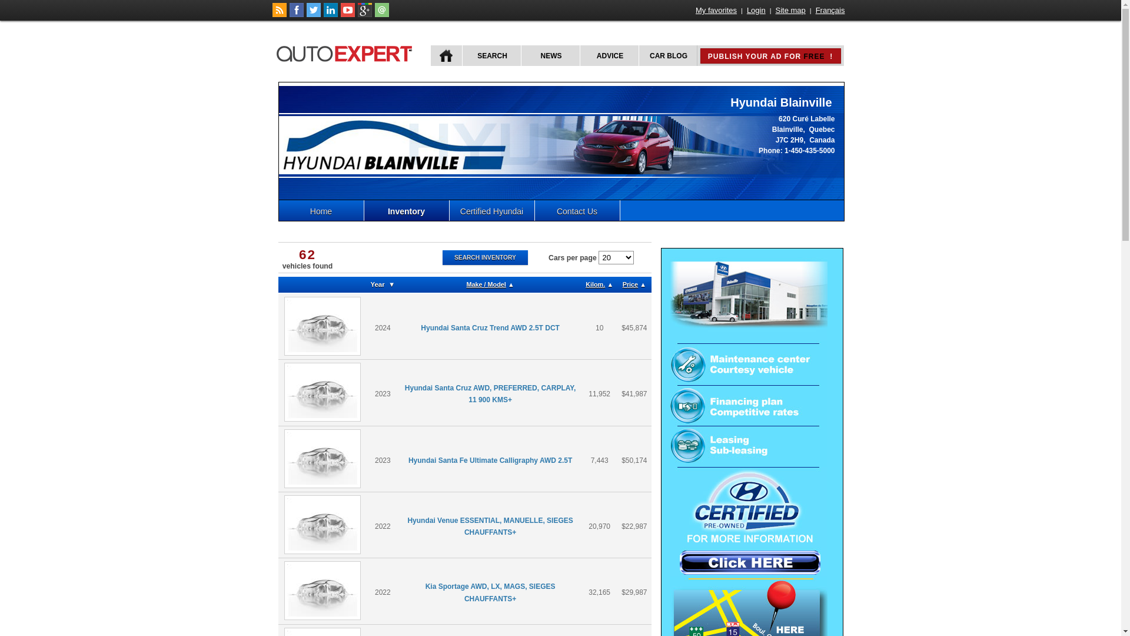 The width and height of the screenshot is (1130, 636). What do you see at coordinates (279, 15) in the screenshot?
I see `Follow car news on autoExpert.ca` at bounding box center [279, 15].